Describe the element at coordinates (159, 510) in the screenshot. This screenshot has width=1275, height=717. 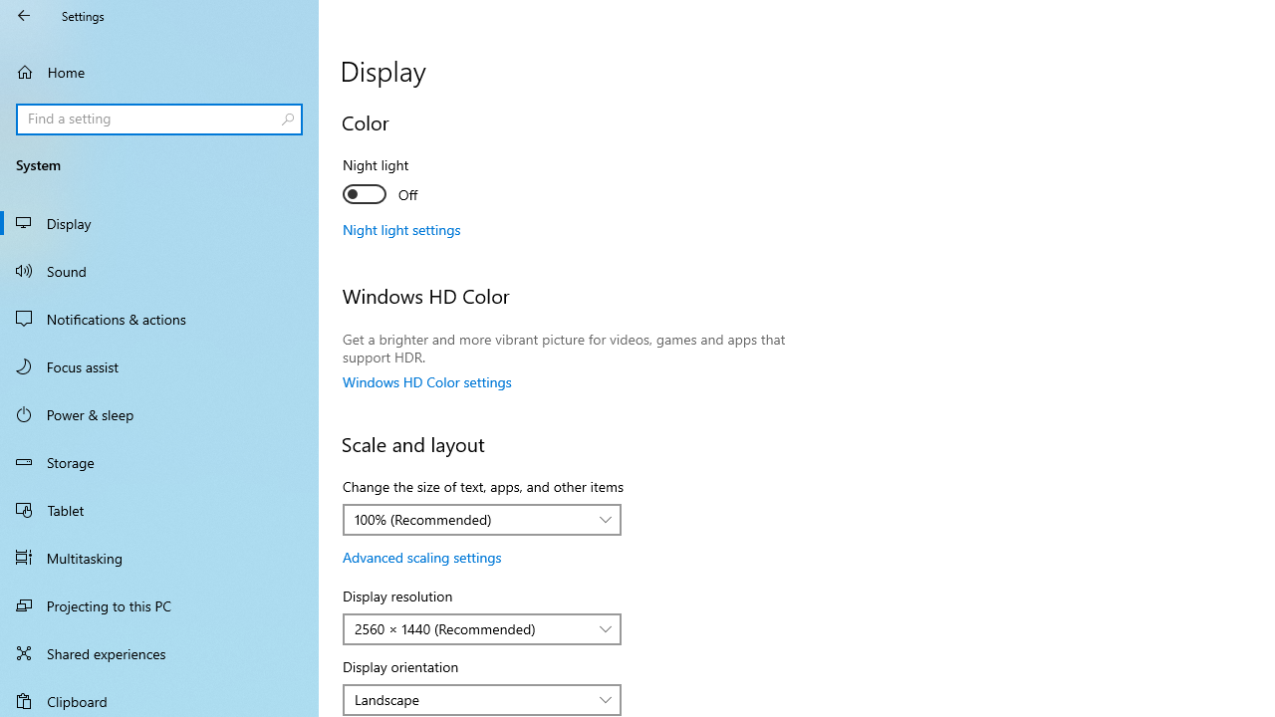
I see `Tablet` at that location.